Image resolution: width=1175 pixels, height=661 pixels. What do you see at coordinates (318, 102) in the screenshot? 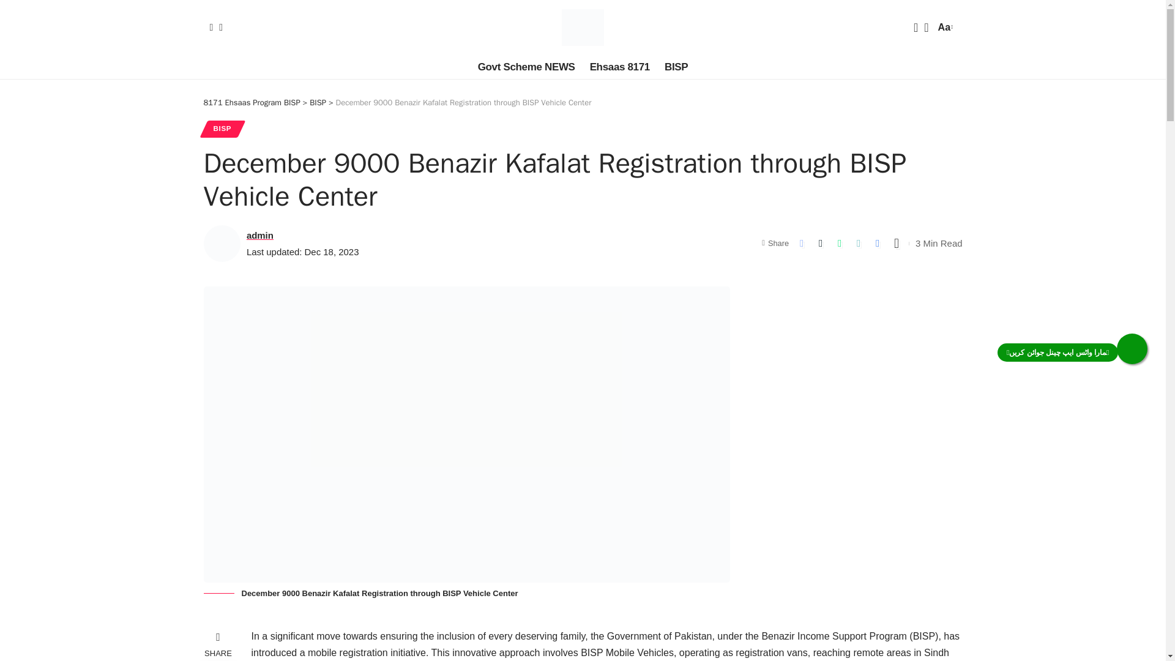
I see `8171 Ehsaas Program BISP` at bounding box center [318, 102].